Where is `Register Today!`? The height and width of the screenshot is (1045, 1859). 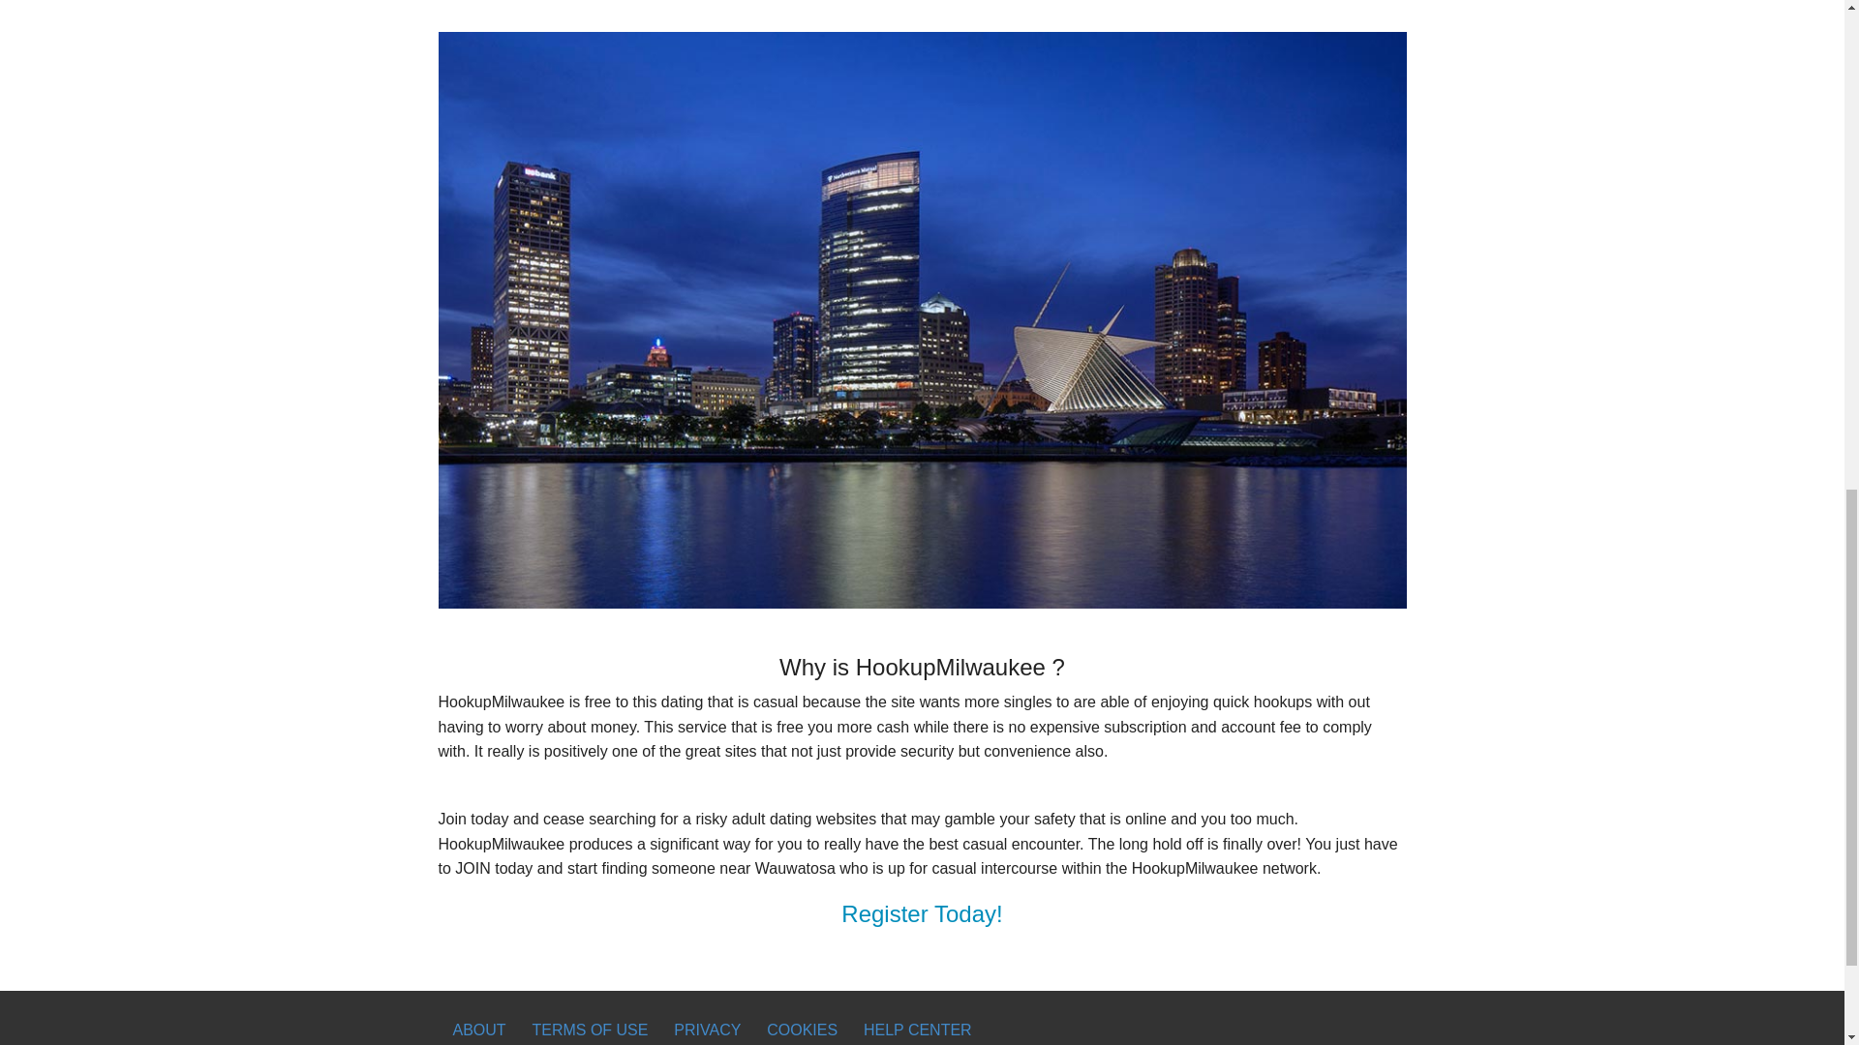
Register Today! is located at coordinates (922, 913).